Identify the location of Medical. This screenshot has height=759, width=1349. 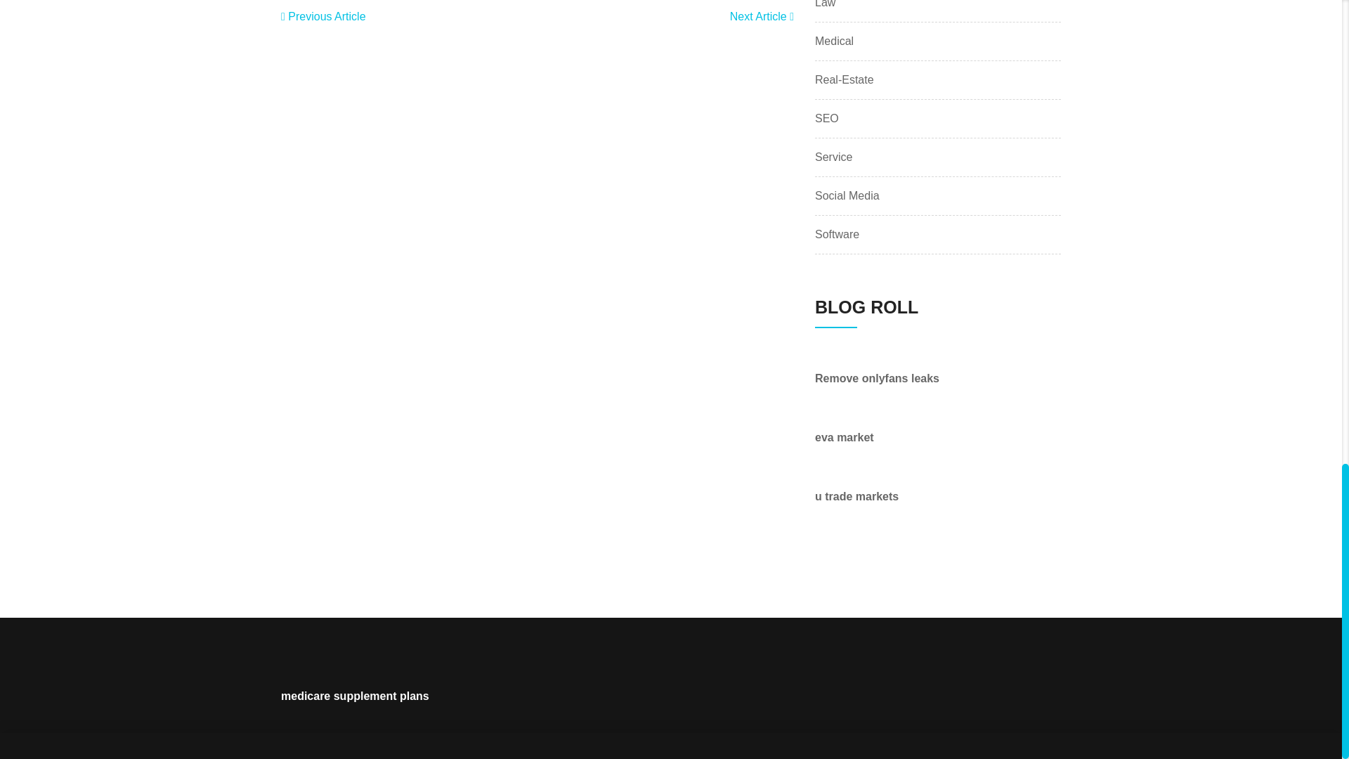
(834, 41).